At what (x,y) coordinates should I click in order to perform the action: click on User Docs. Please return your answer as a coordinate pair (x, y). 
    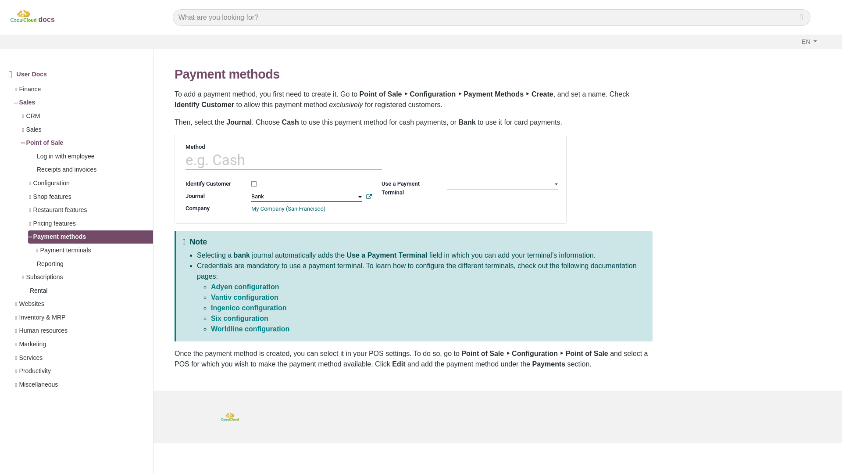
    Looking at the image, I should click on (32, 74).